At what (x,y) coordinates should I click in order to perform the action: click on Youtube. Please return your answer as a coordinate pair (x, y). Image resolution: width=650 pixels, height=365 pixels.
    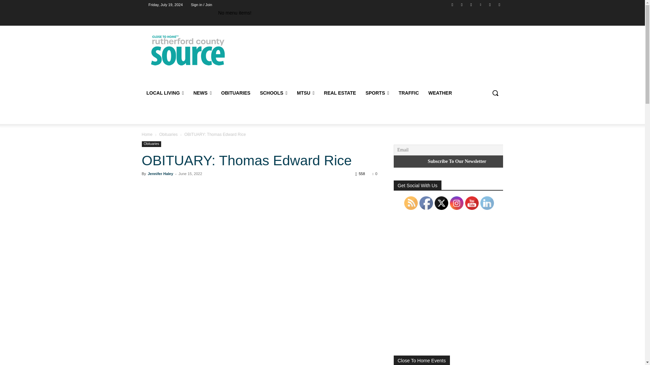
    Looking at the image, I should click on (499, 4).